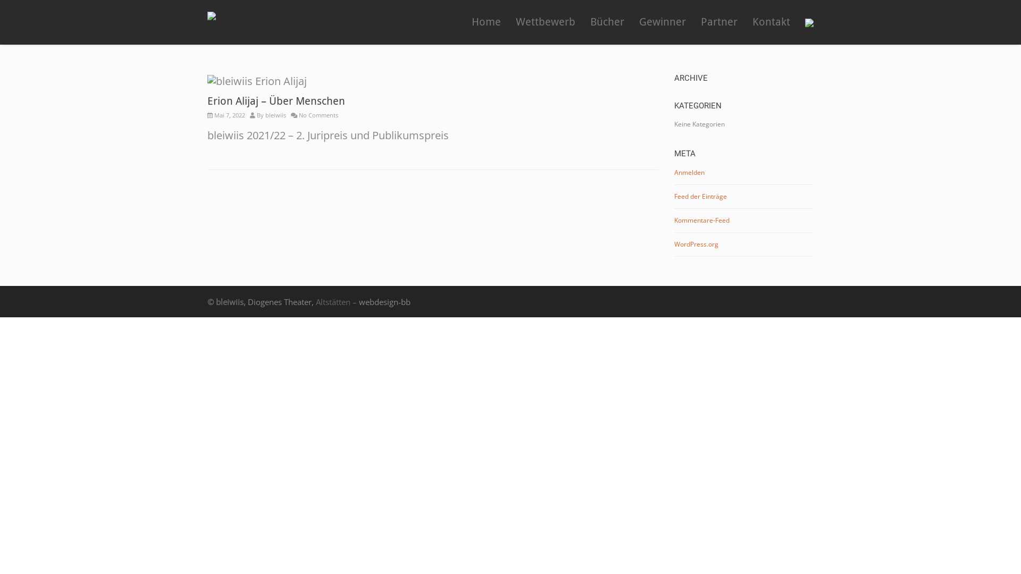 This screenshot has height=574, width=1021. Describe the element at coordinates (486, 22) in the screenshot. I see `Home` at that location.